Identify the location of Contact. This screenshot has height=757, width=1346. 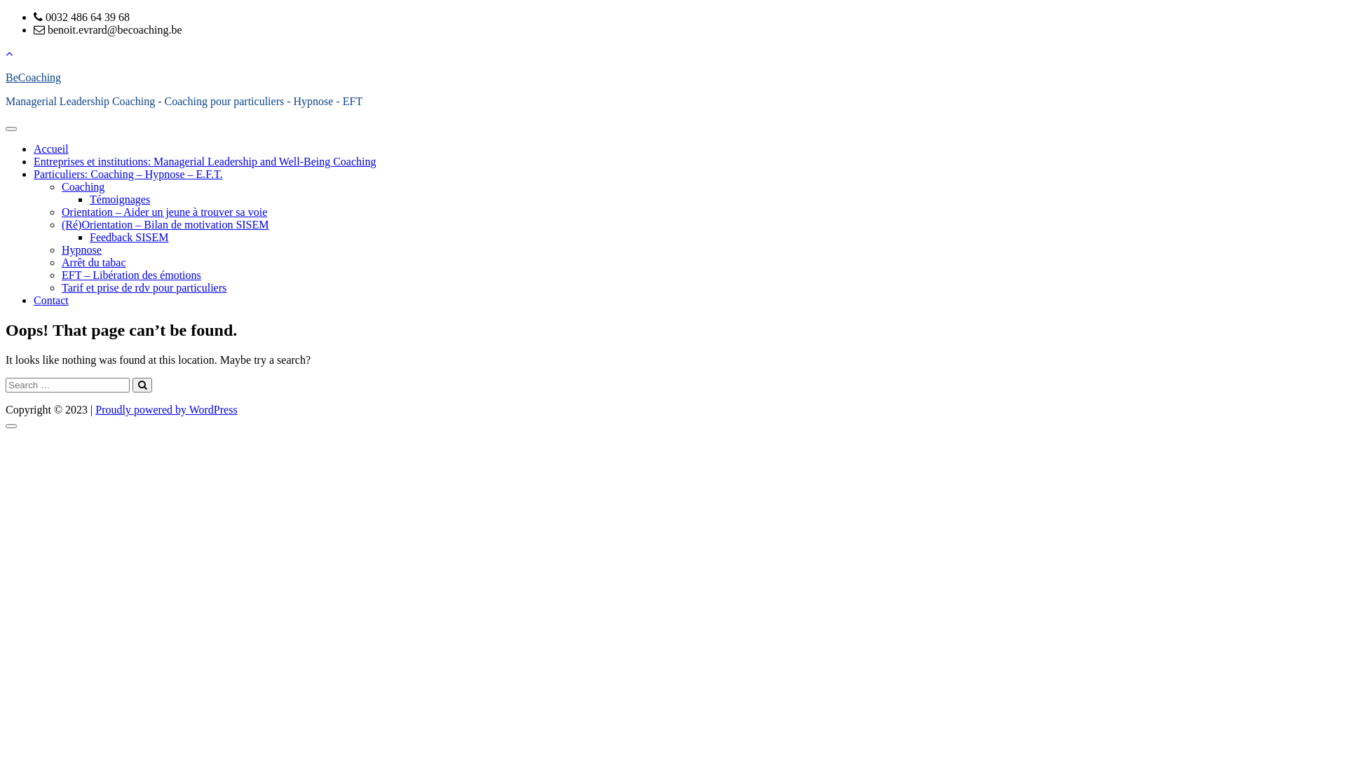
(51, 300).